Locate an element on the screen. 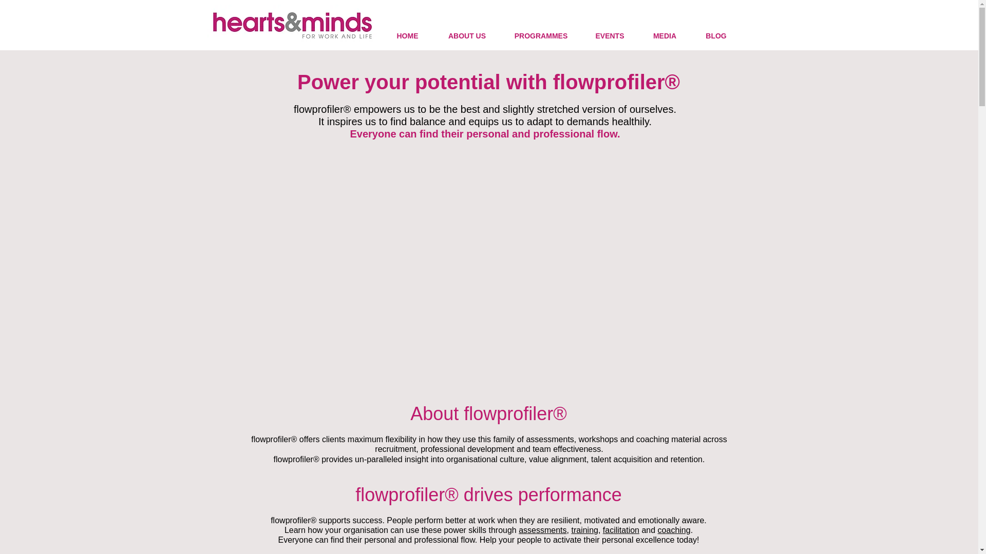  HOME is located at coordinates (407, 36).